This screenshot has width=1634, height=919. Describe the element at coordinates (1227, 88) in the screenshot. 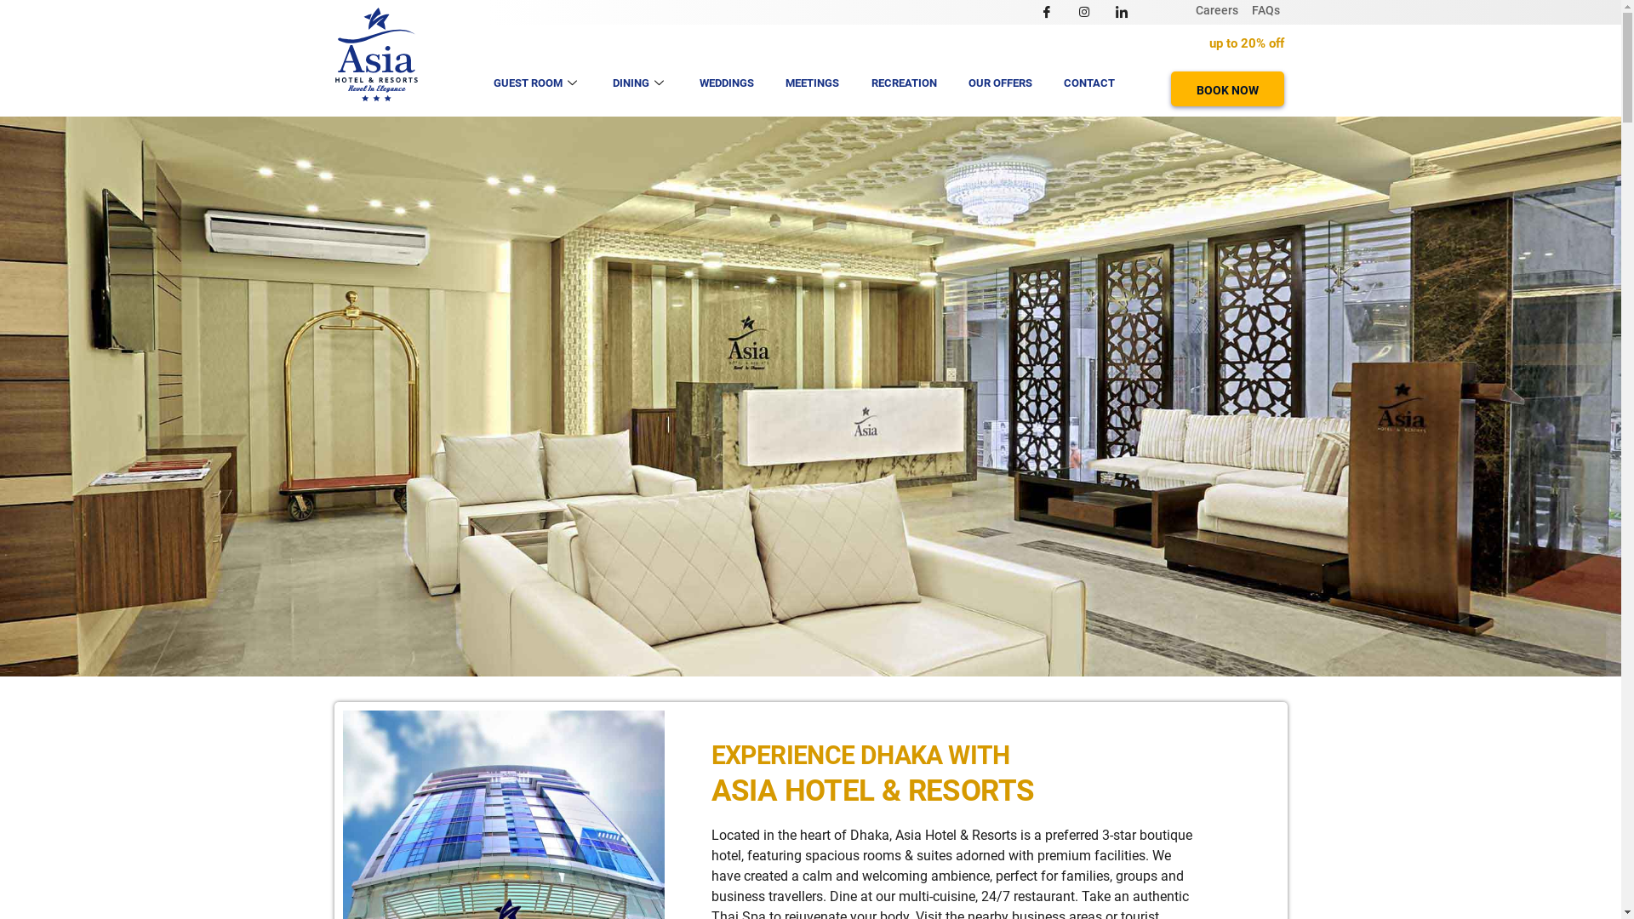

I see `BOOK NOW` at that location.